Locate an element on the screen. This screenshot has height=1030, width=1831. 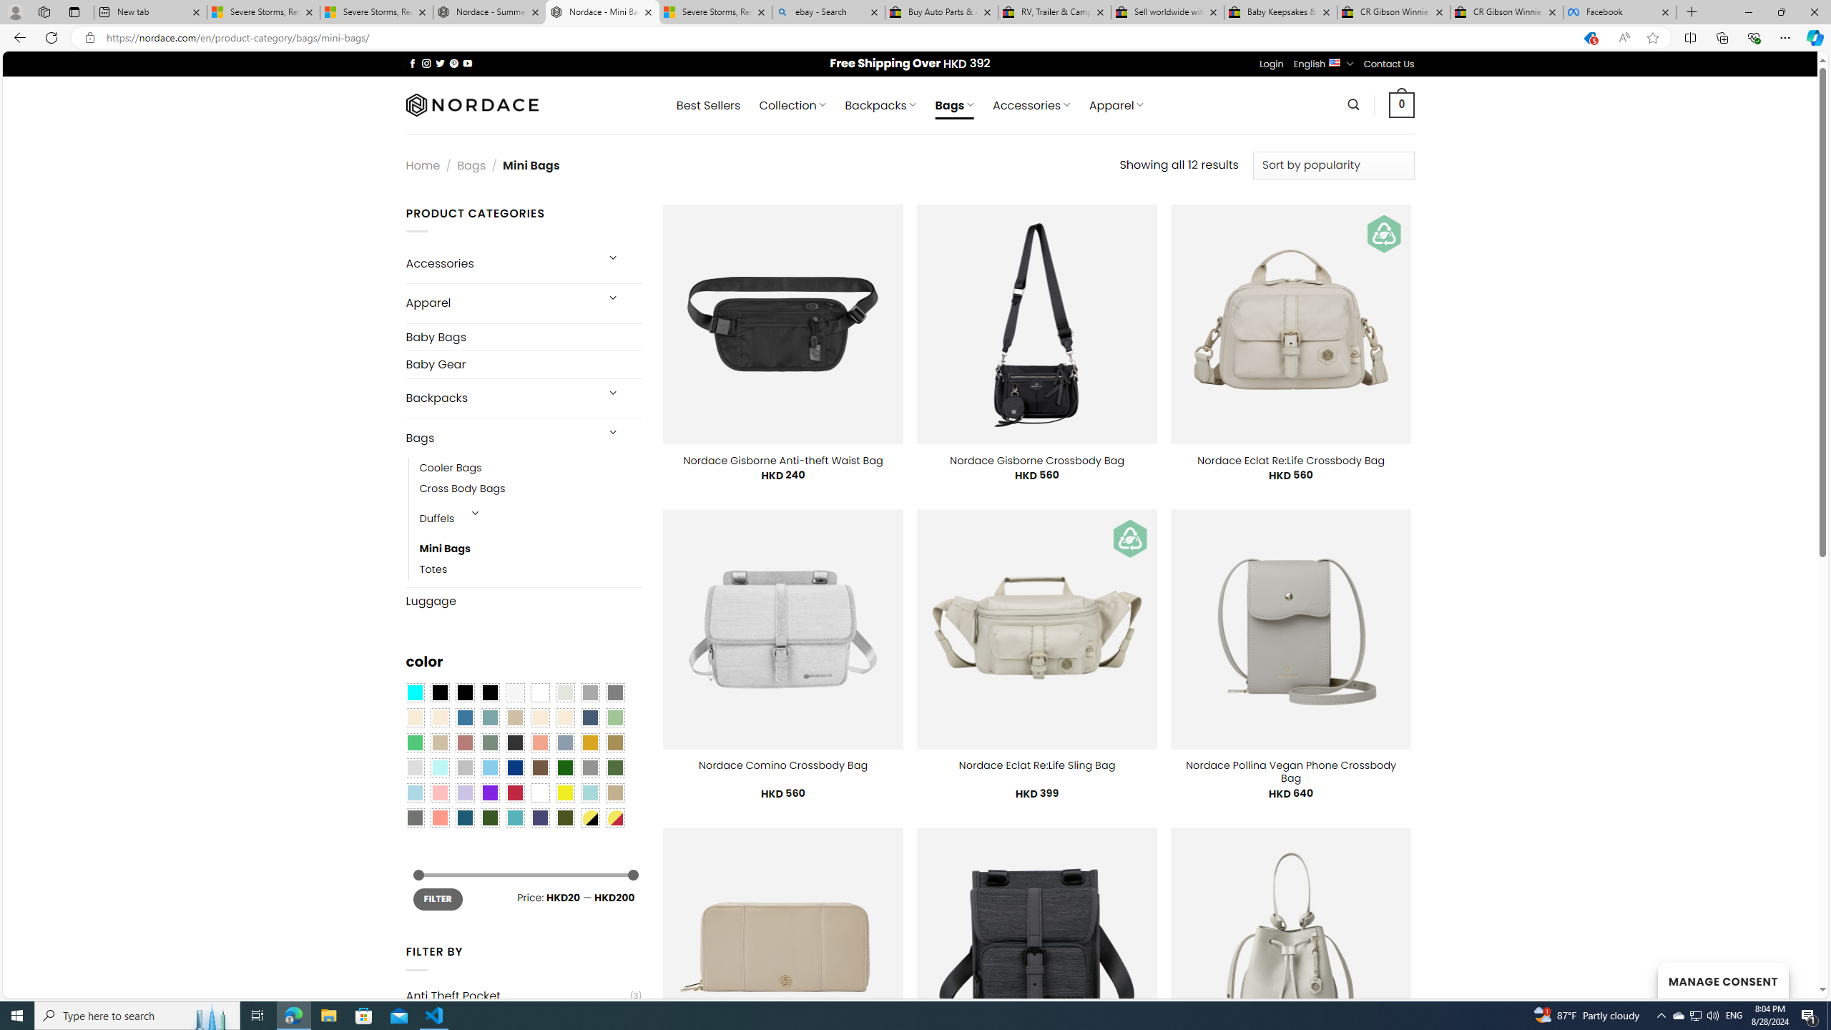
Anti Theft Pocket is located at coordinates (516, 996).